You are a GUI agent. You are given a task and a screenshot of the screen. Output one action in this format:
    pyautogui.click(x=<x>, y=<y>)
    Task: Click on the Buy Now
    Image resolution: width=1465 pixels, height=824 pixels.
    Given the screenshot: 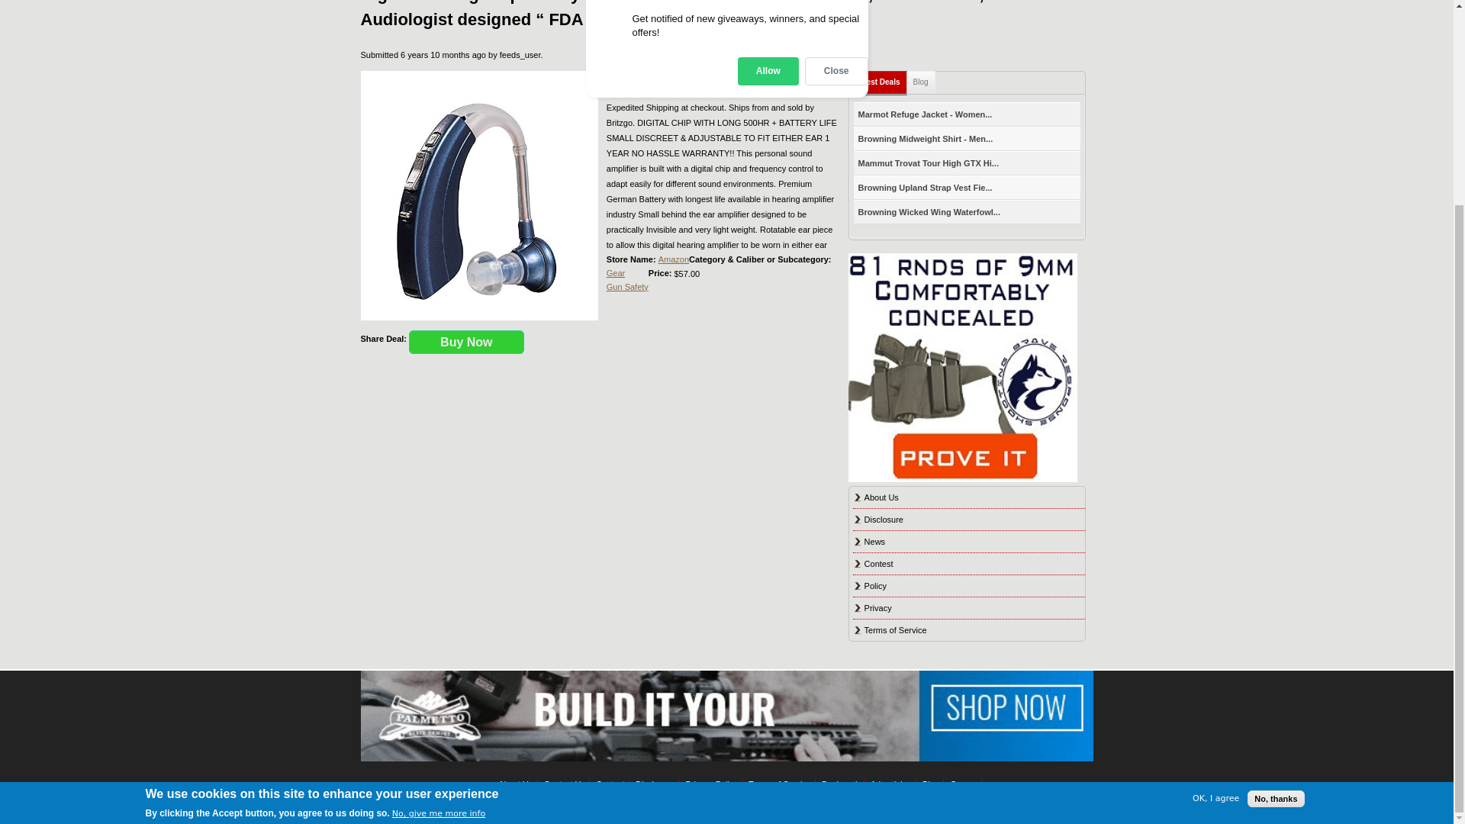 What is the action you would take?
    pyautogui.click(x=465, y=342)
    